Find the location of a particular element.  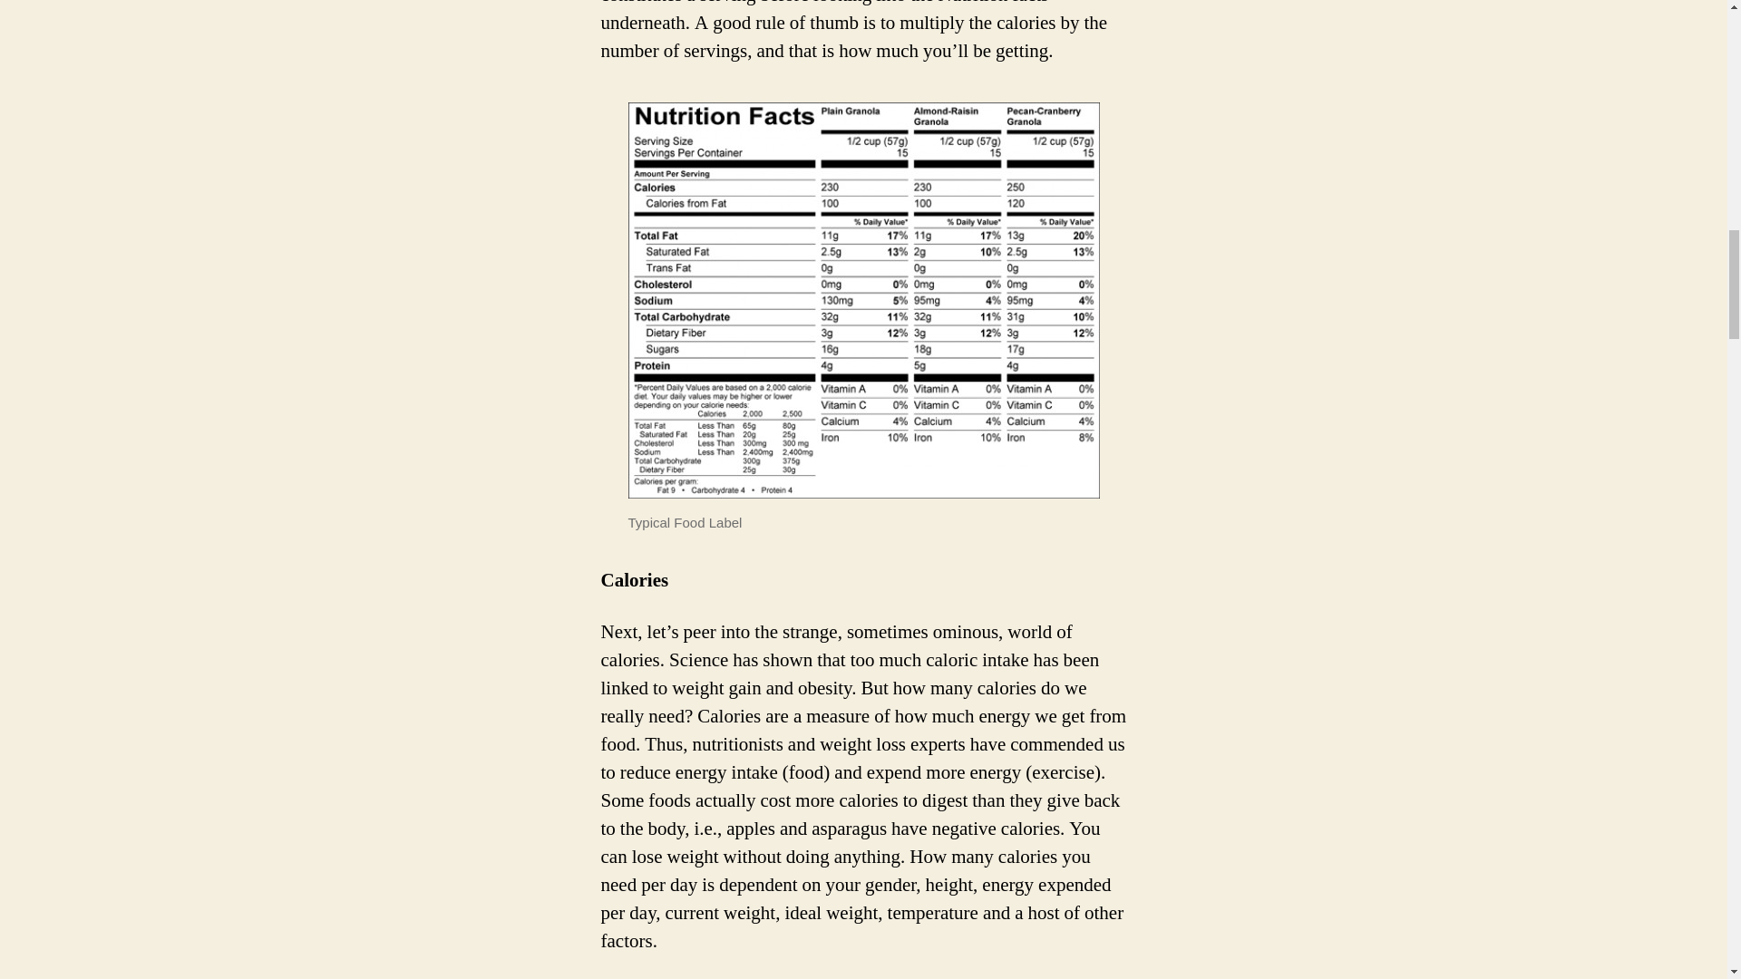

Typical Food Label is located at coordinates (862, 300).